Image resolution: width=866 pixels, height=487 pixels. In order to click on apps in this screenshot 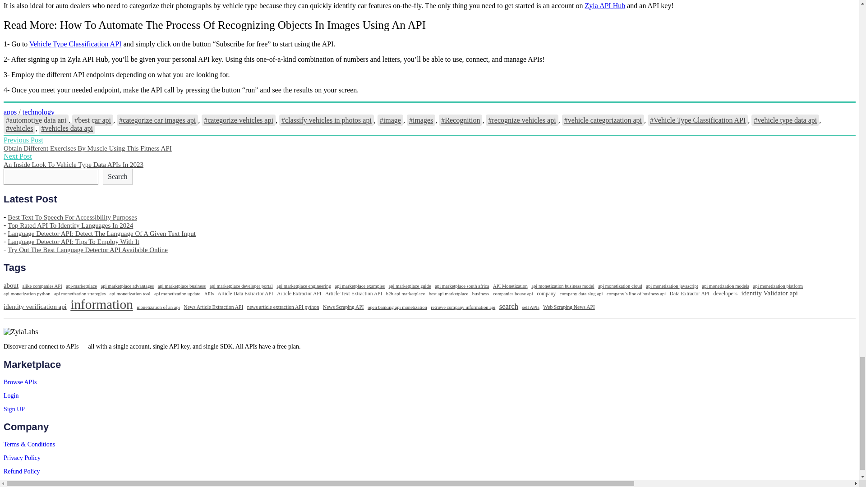, I will do `click(10, 112)`.